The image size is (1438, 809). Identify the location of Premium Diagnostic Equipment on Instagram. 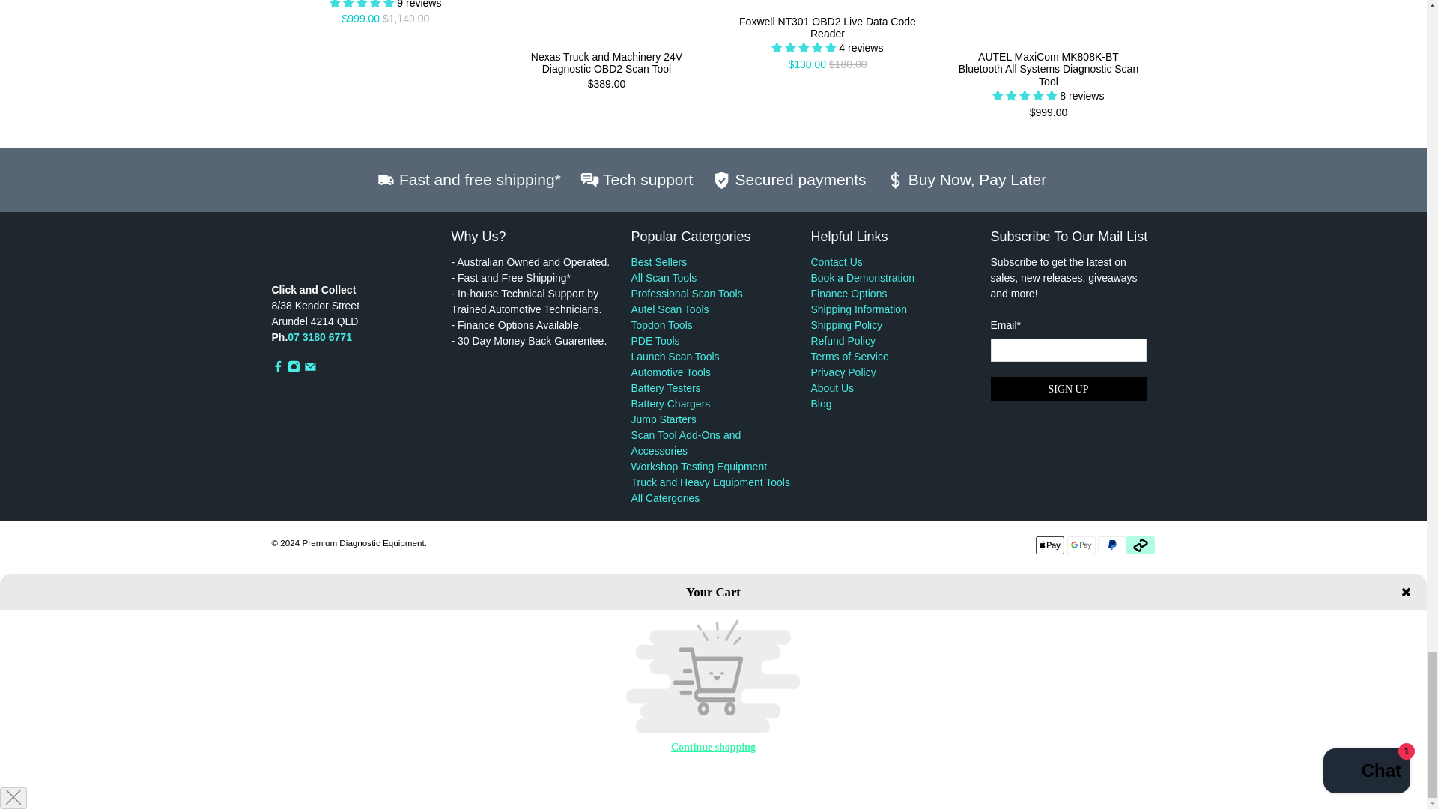
(294, 369).